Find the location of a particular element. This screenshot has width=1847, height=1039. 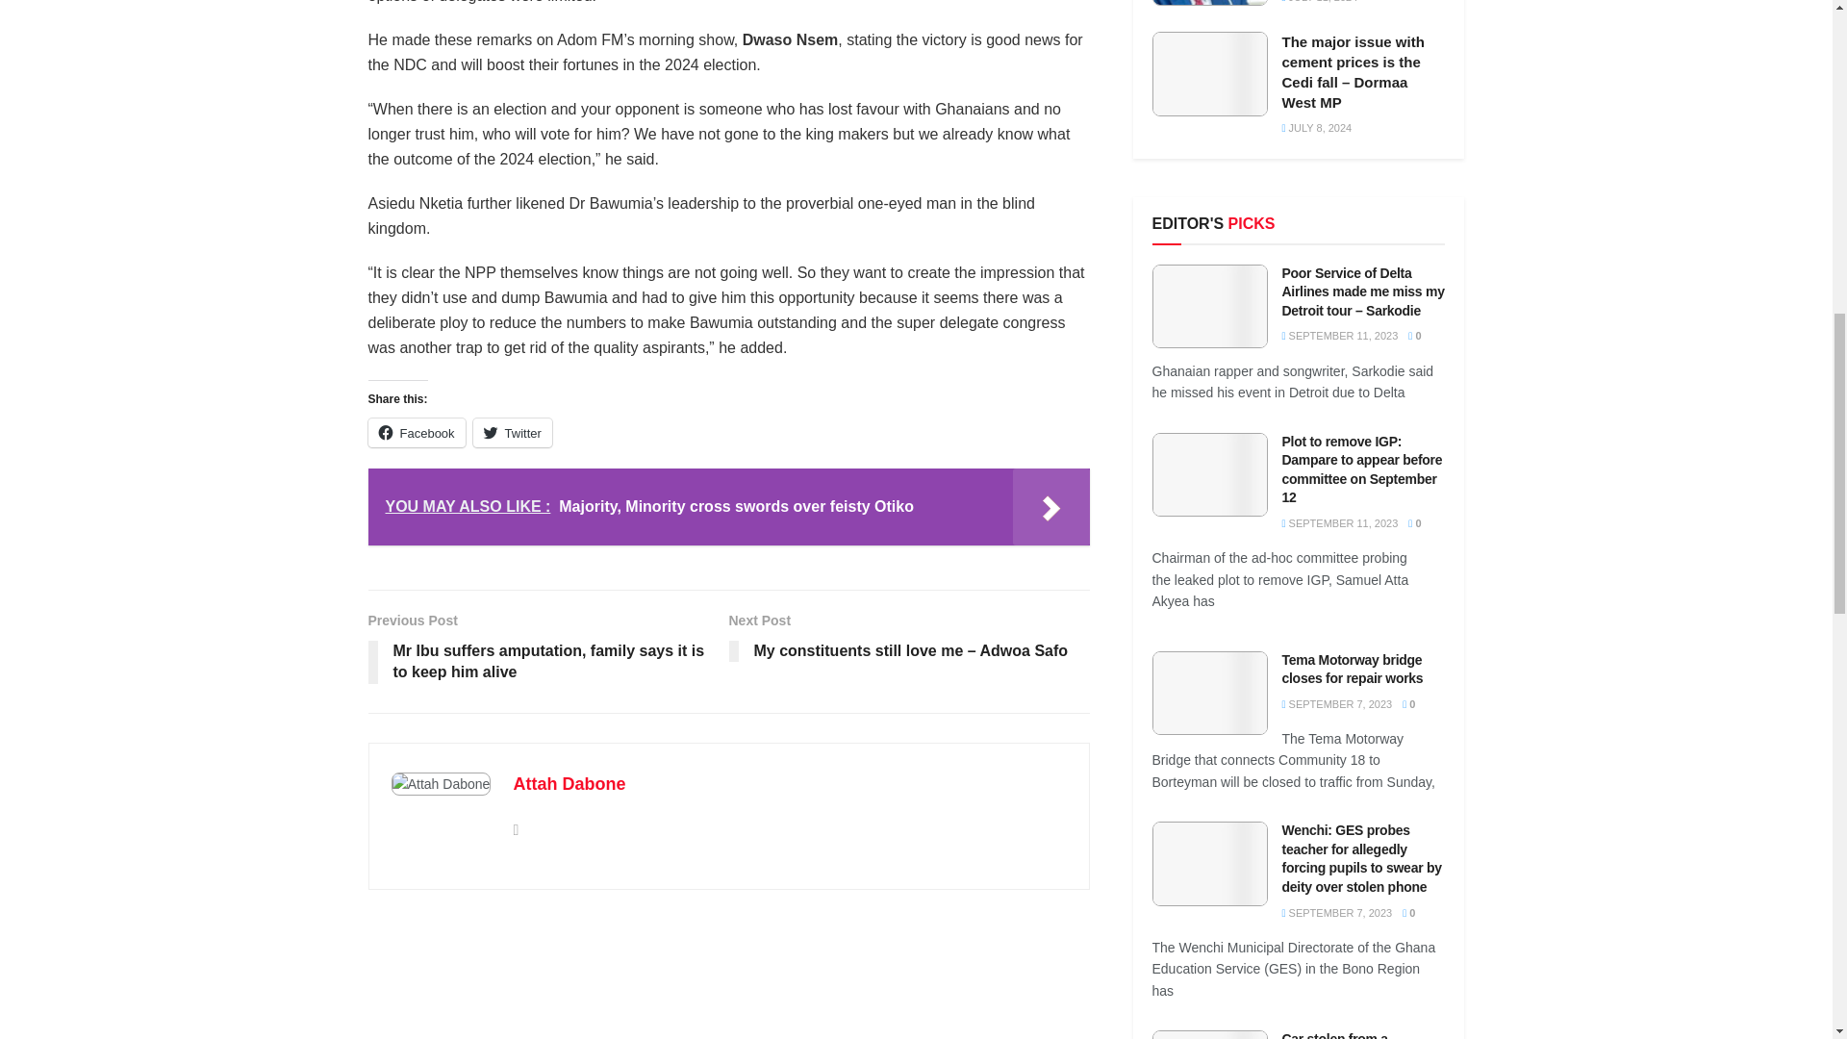

Click to share on Facebook is located at coordinates (416, 433).